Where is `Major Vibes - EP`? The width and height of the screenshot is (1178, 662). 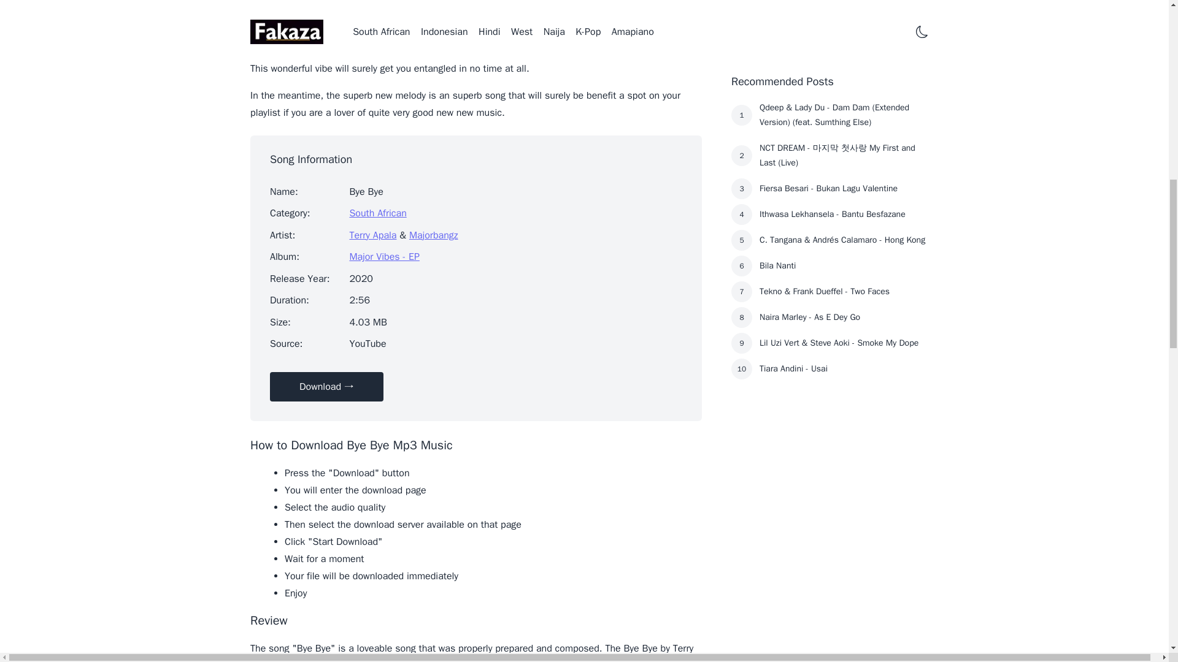 Major Vibes - EP is located at coordinates (384, 256).